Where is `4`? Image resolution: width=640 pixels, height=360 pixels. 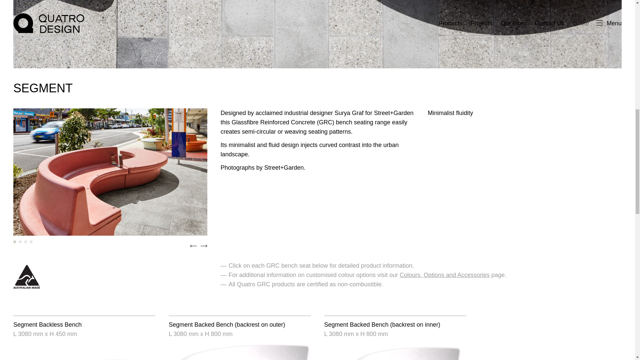
4 is located at coordinates (31, 242).